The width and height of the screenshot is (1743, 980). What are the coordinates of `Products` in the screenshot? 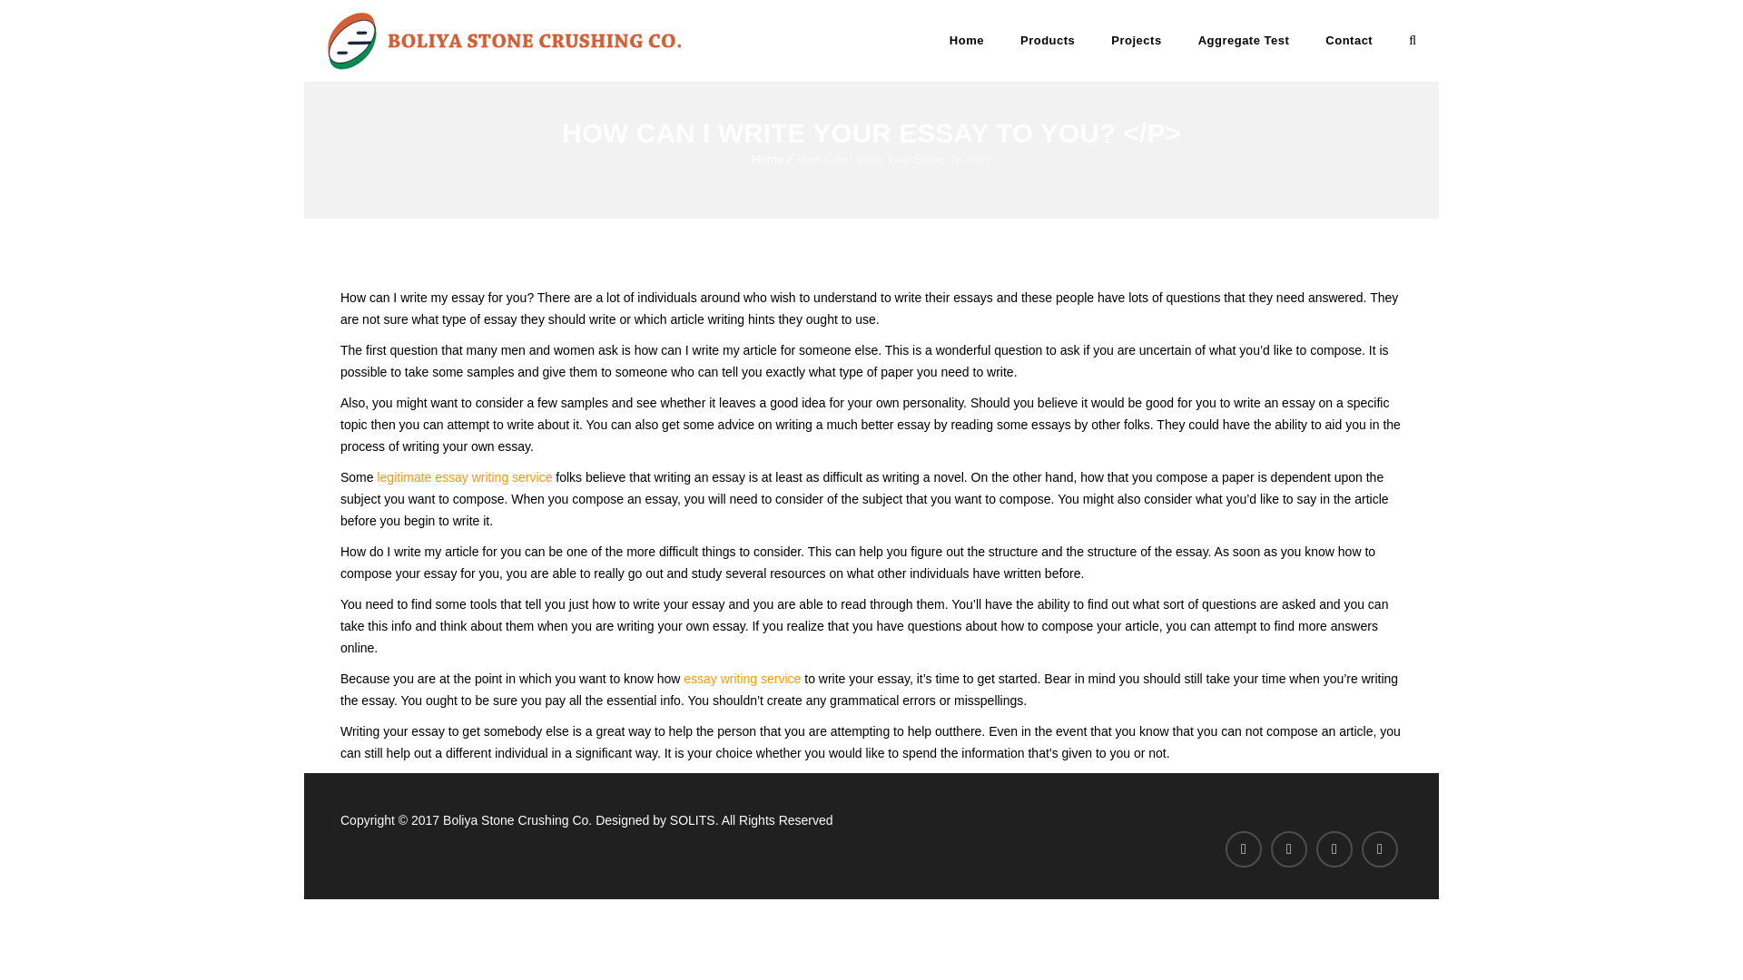 It's located at (1048, 40).